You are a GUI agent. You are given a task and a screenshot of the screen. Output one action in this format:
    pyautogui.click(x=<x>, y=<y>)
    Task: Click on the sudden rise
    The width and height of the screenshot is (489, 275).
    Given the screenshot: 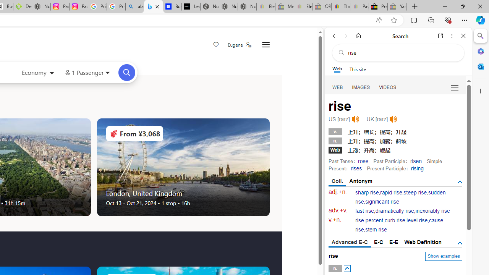 What is the action you would take?
    pyautogui.click(x=400, y=197)
    